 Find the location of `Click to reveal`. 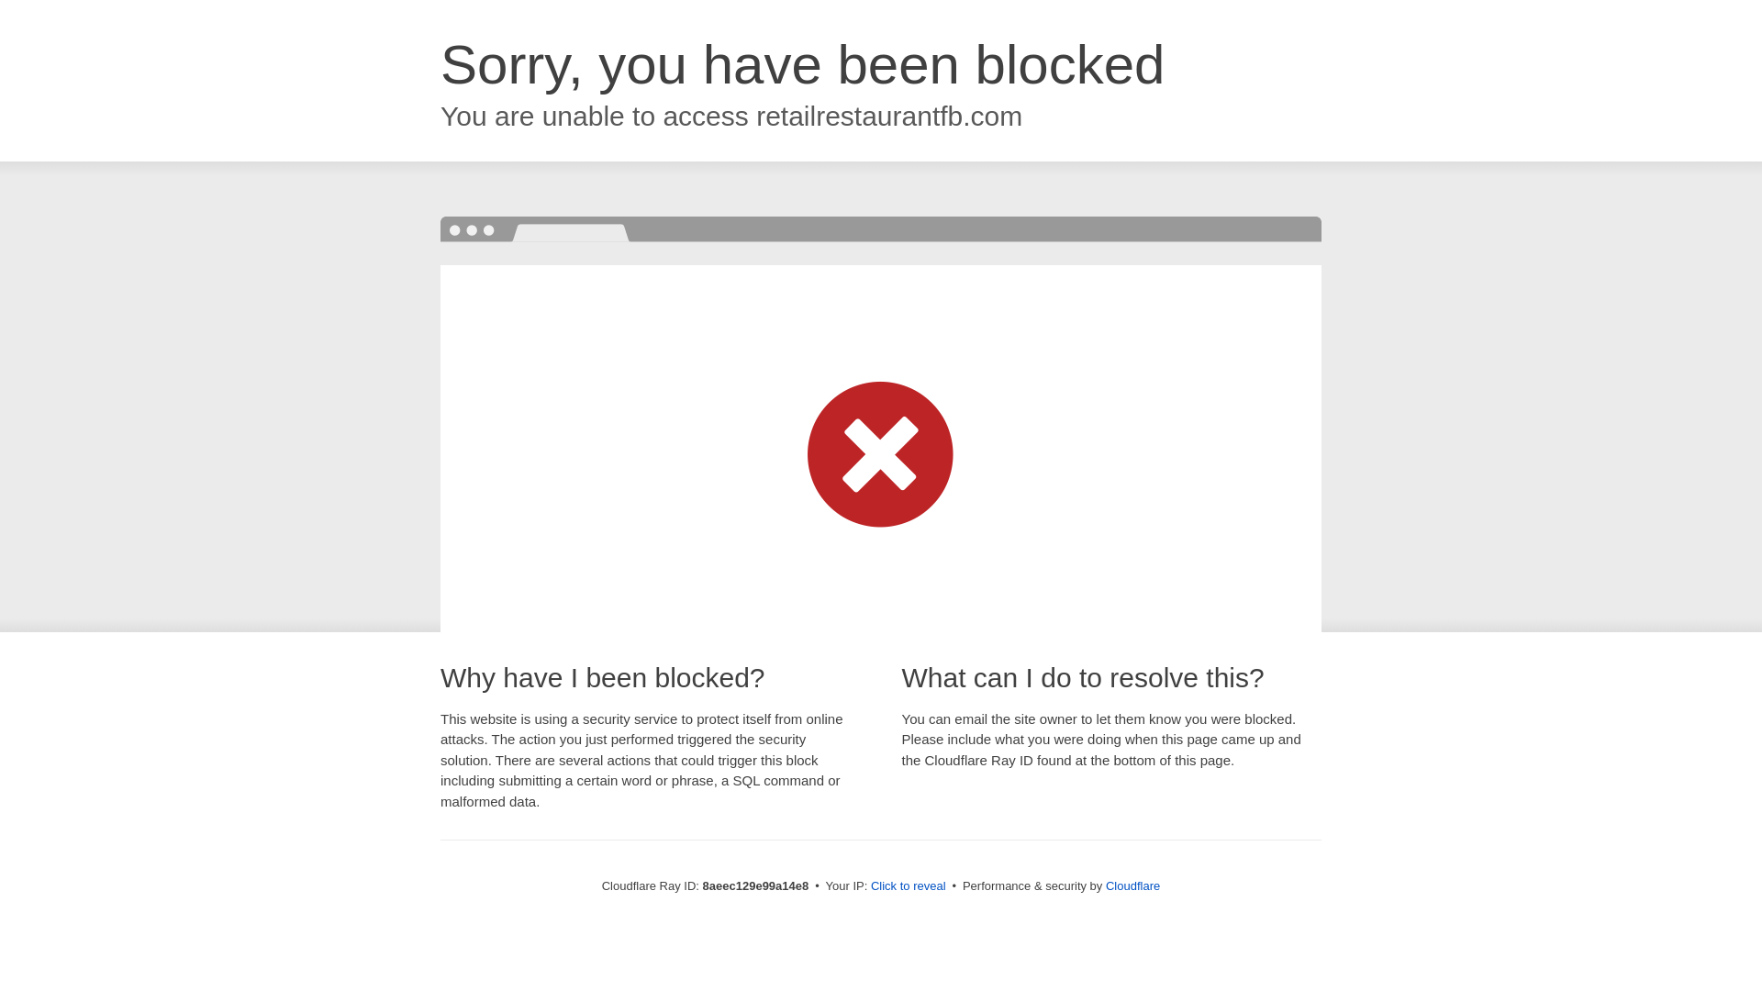

Click to reveal is located at coordinates (909, 886).